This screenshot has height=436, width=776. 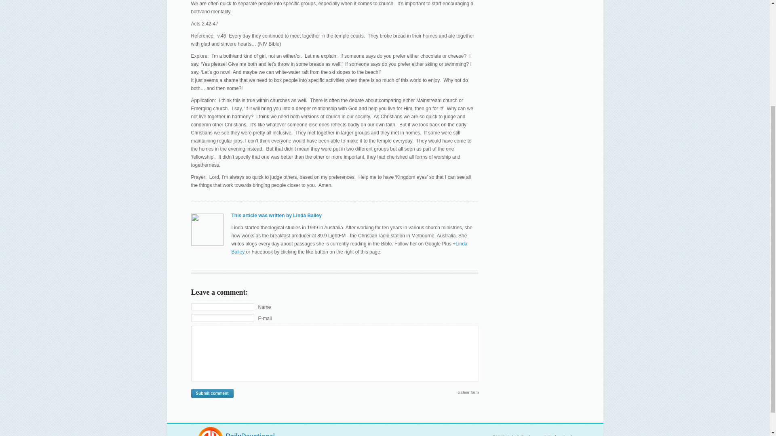 I want to click on clear form, so click(x=470, y=392).